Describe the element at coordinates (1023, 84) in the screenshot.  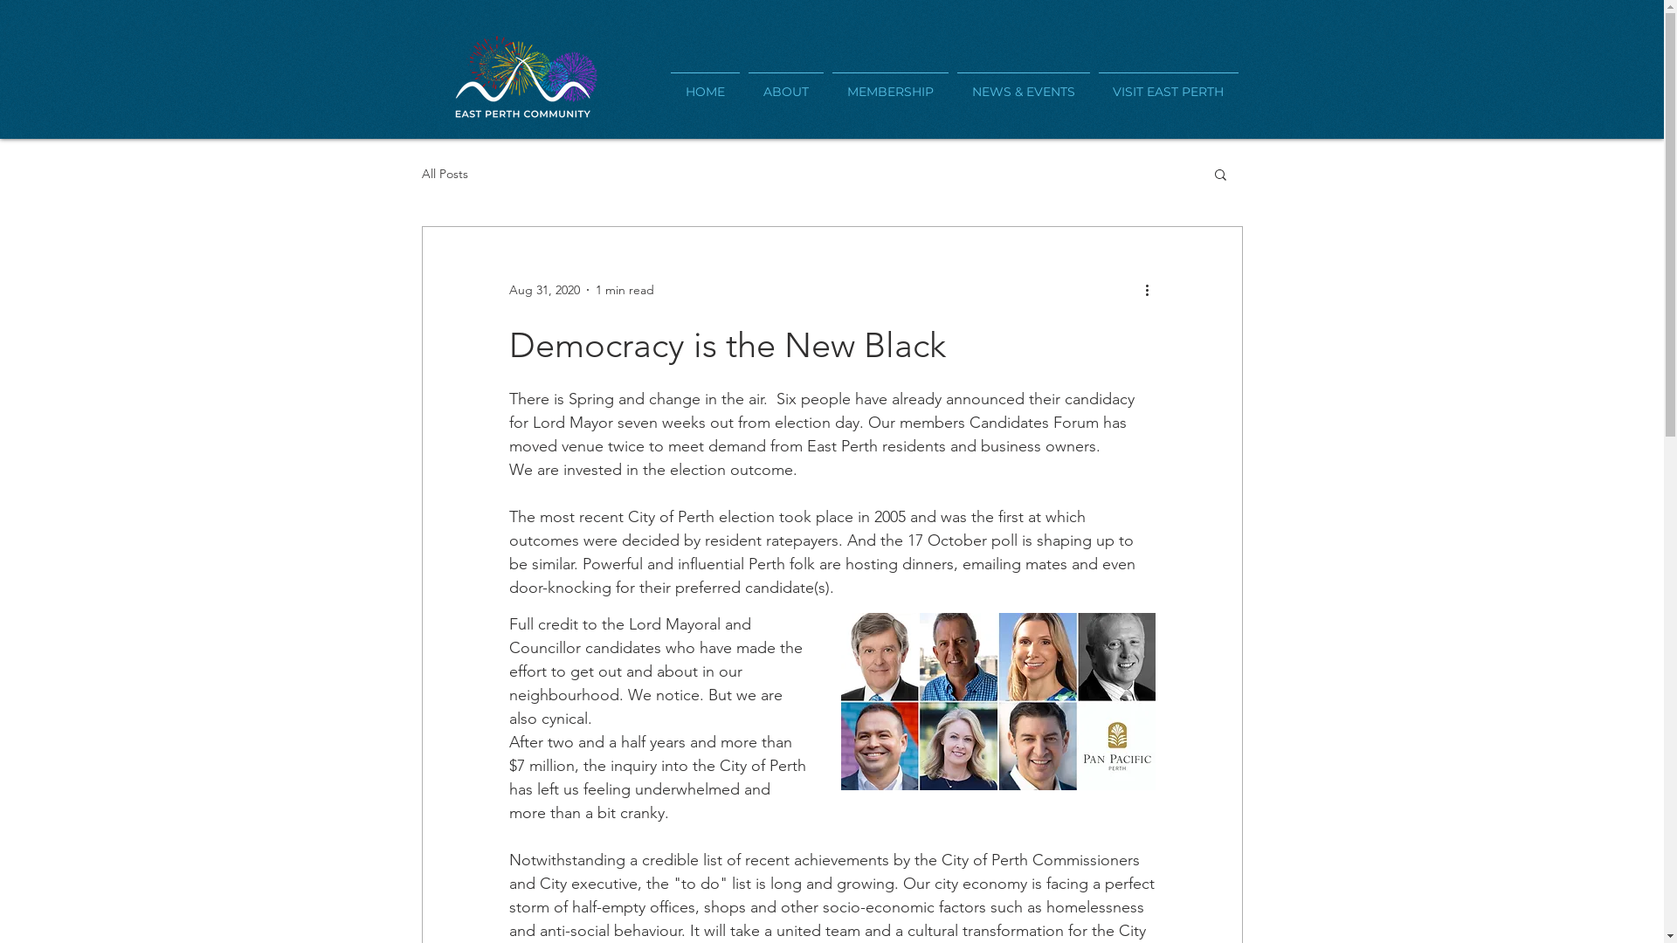
I see `NEWS & EVENTS` at that location.